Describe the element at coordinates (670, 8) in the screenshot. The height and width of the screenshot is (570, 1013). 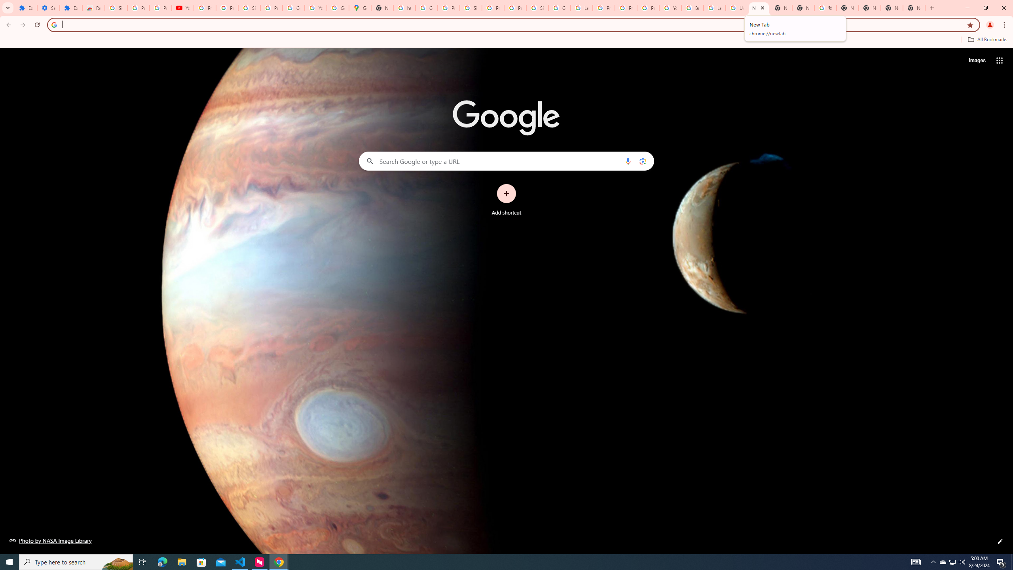
I see `YouTube` at that location.